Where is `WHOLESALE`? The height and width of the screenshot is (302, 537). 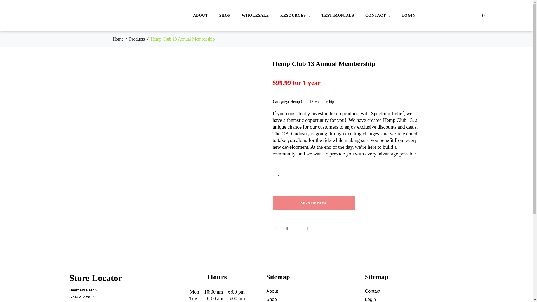
WHOLESALE is located at coordinates (255, 16).